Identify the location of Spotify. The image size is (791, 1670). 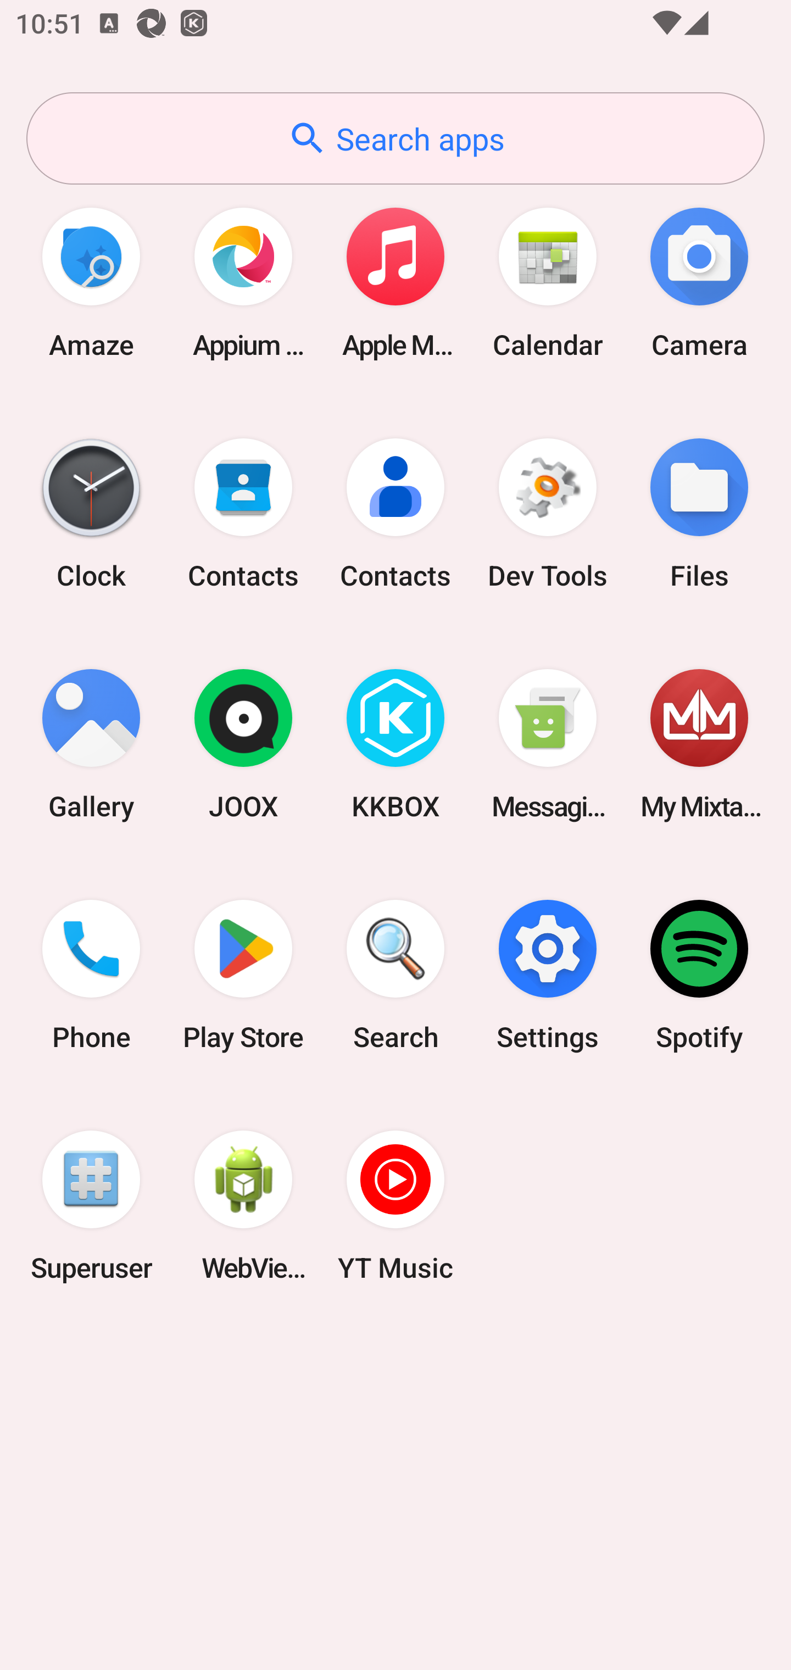
(699, 975).